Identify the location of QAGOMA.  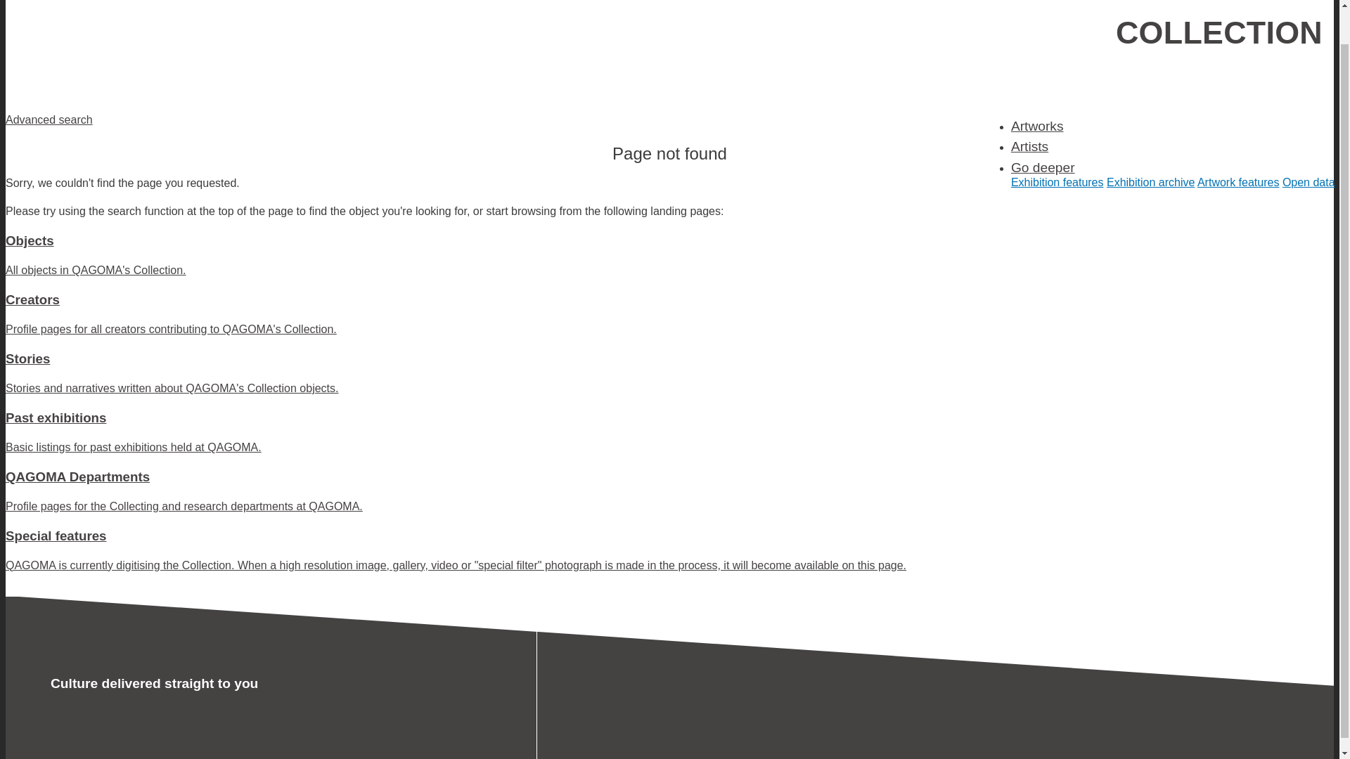
(128, 44).